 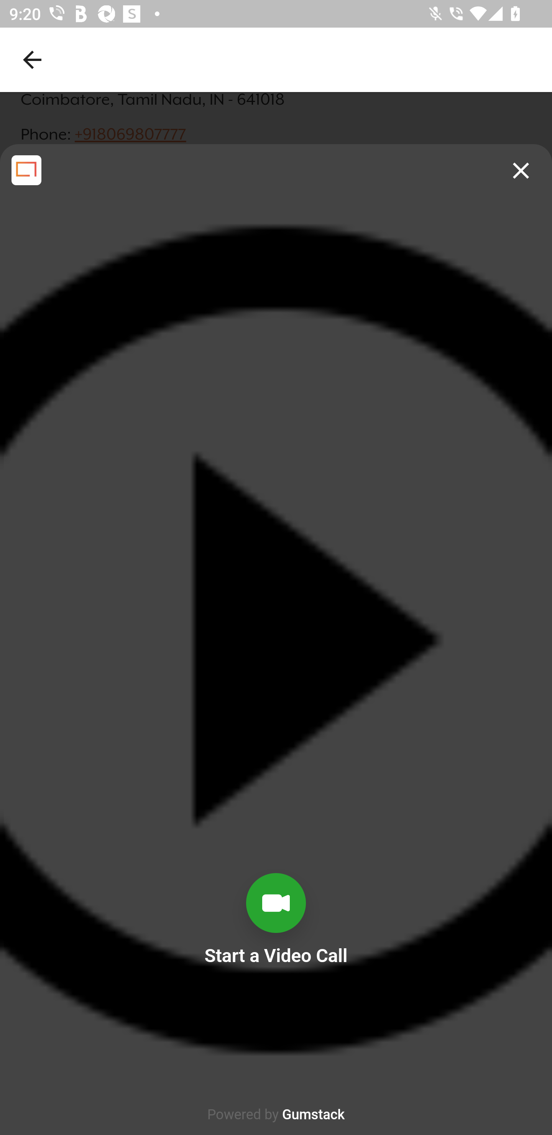 What do you see at coordinates (313, 1115) in the screenshot?
I see `Gumstack` at bounding box center [313, 1115].